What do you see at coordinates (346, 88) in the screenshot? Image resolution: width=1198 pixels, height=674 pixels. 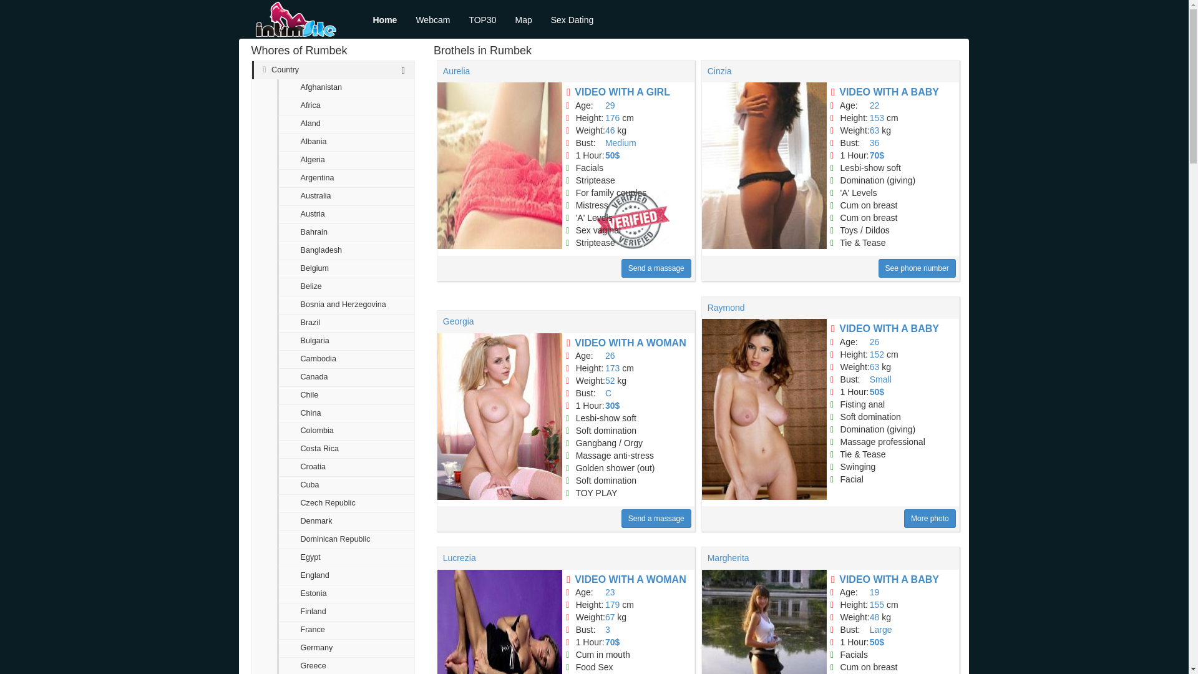 I see `Afghanistan` at bounding box center [346, 88].